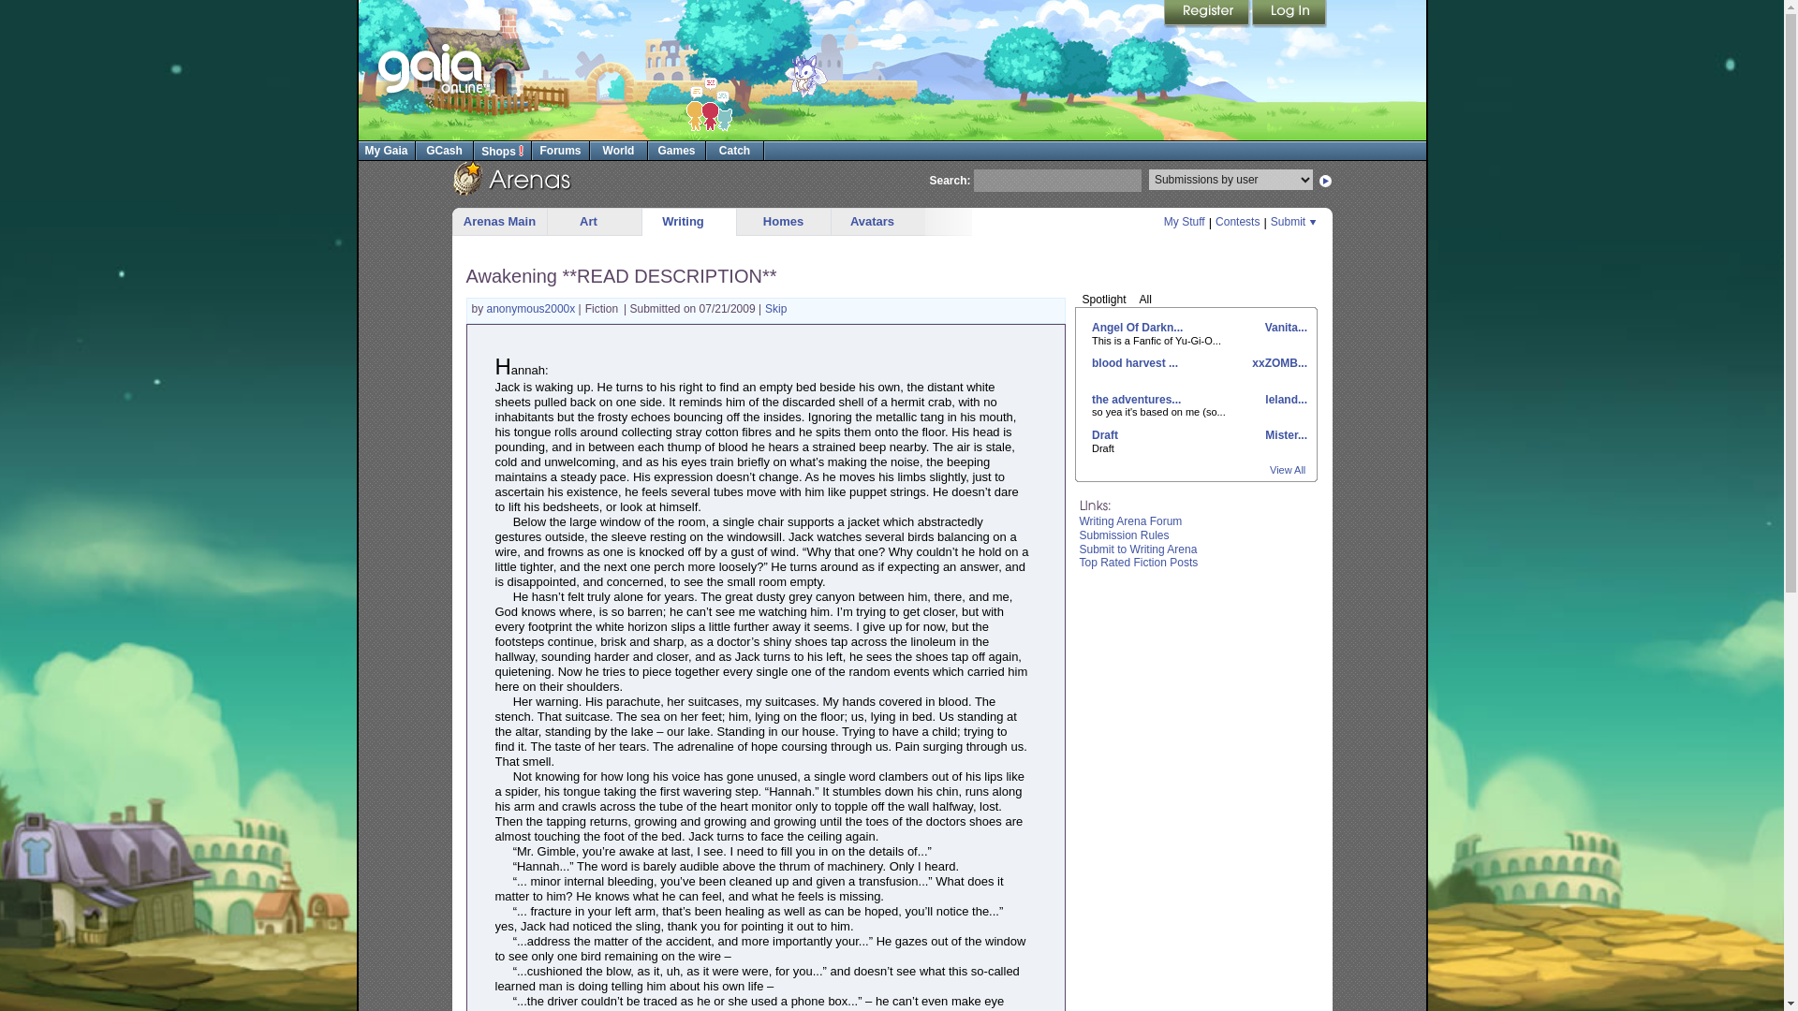 The height and width of the screenshot is (1011, 1798). Describe the element at coordinates (1207, 14) in the screenshot. I see `Create a free account now` at that location.